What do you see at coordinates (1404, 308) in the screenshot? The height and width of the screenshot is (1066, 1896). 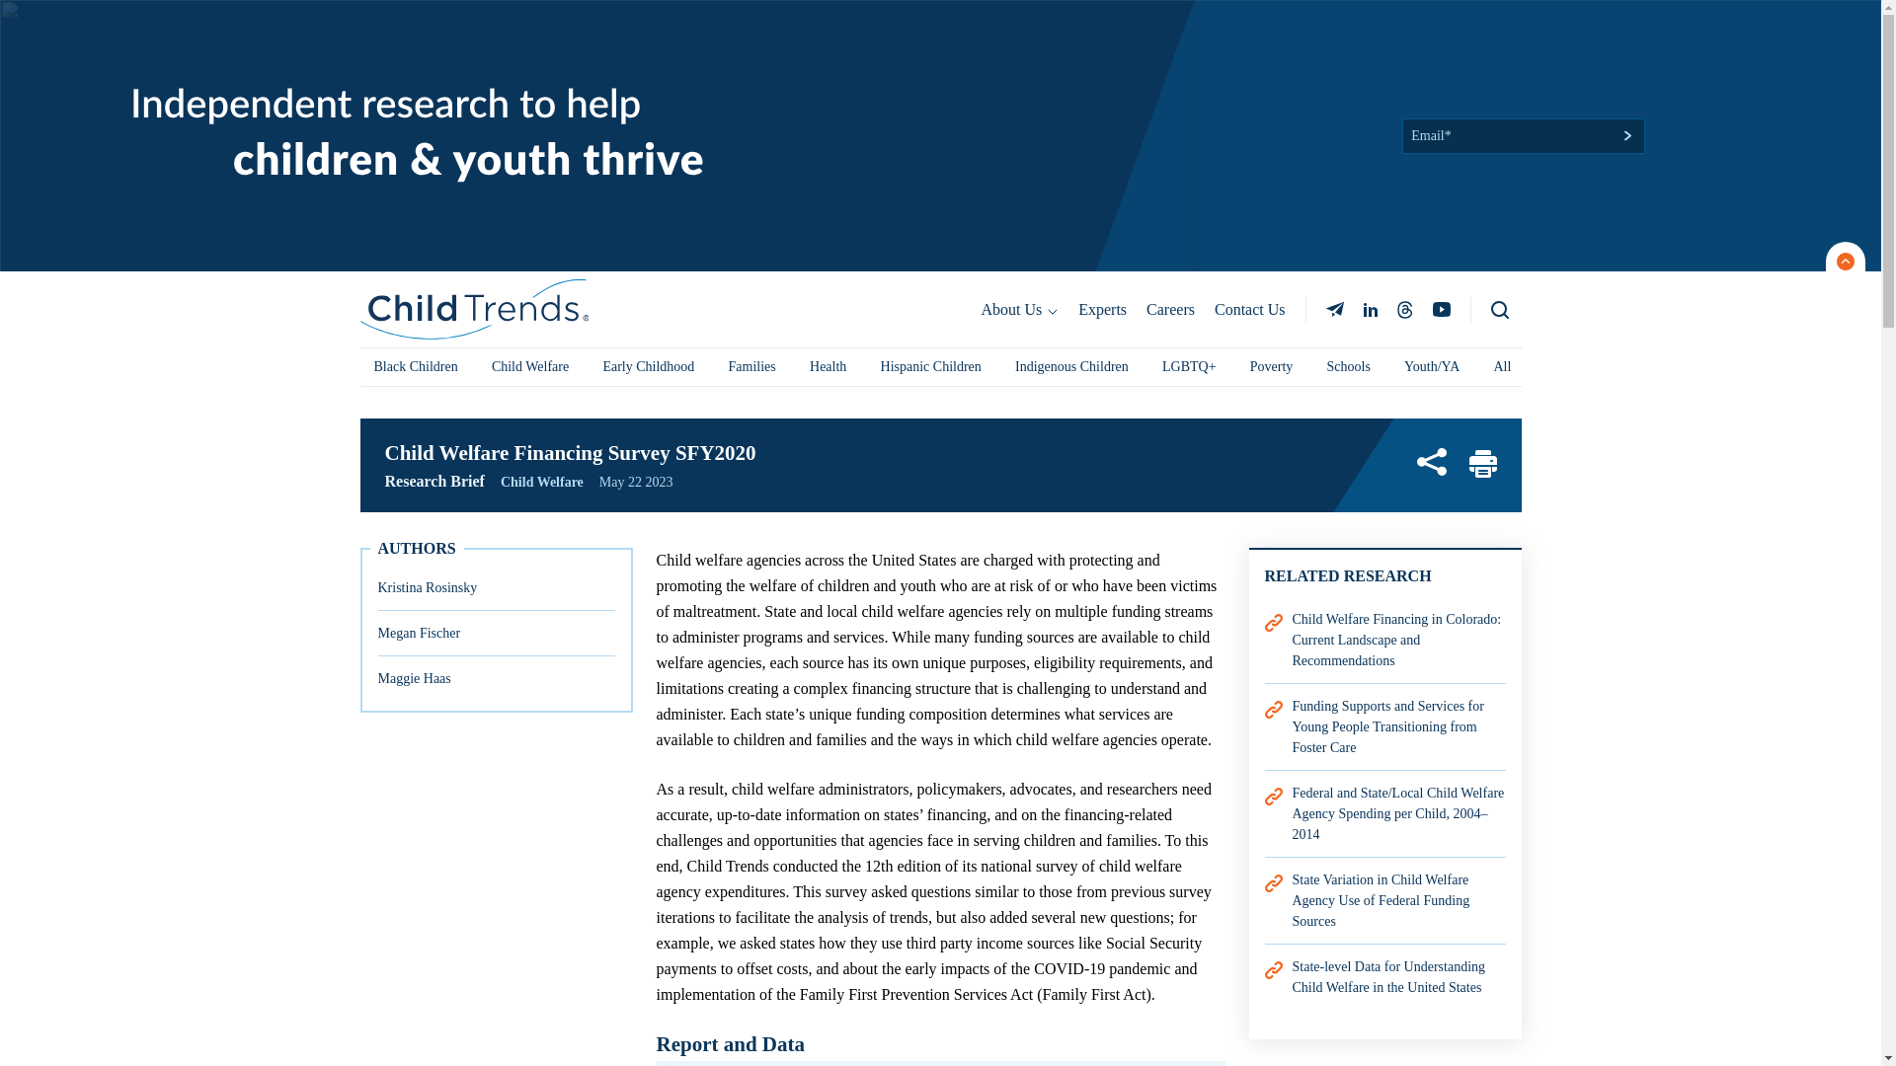 I see `Threads` at bounding box center [1404, 308].